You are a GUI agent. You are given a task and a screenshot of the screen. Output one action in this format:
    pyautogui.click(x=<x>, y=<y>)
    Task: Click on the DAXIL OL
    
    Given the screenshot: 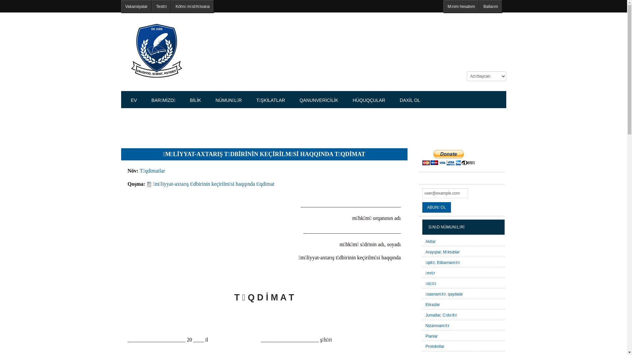 What is the action you would take?
    pyautogui.click(x=410, y=100)
    